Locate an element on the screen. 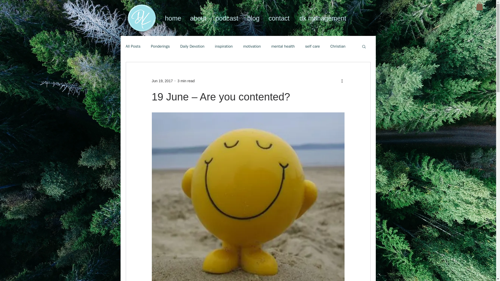  Christian is located at coordinates (337, 46).